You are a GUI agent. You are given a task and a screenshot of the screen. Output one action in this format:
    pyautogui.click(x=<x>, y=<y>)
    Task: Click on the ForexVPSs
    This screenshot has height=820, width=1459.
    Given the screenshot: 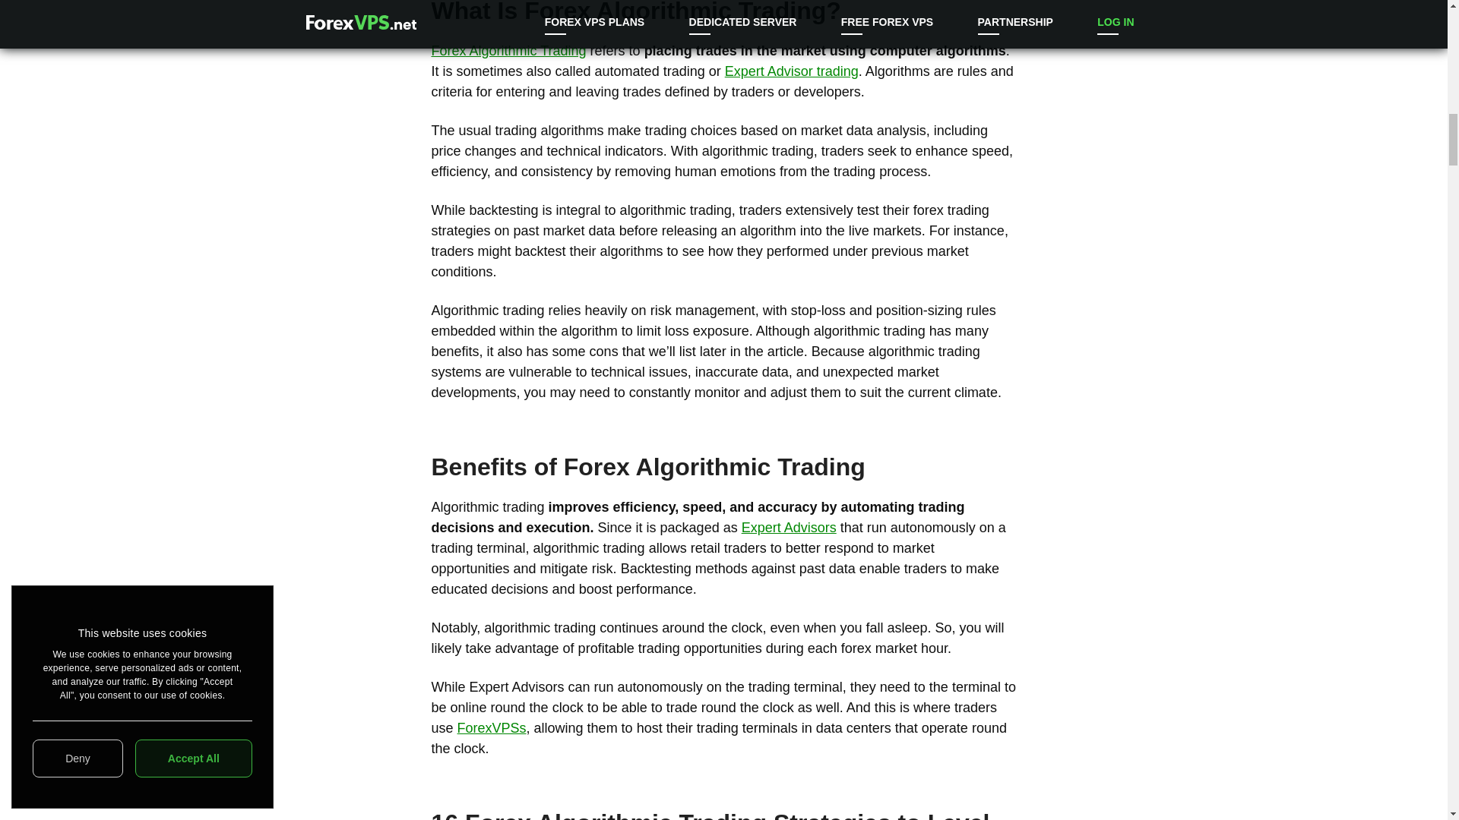 What is the action you would take?
    pyautogui.click(x=492, y=727)
    